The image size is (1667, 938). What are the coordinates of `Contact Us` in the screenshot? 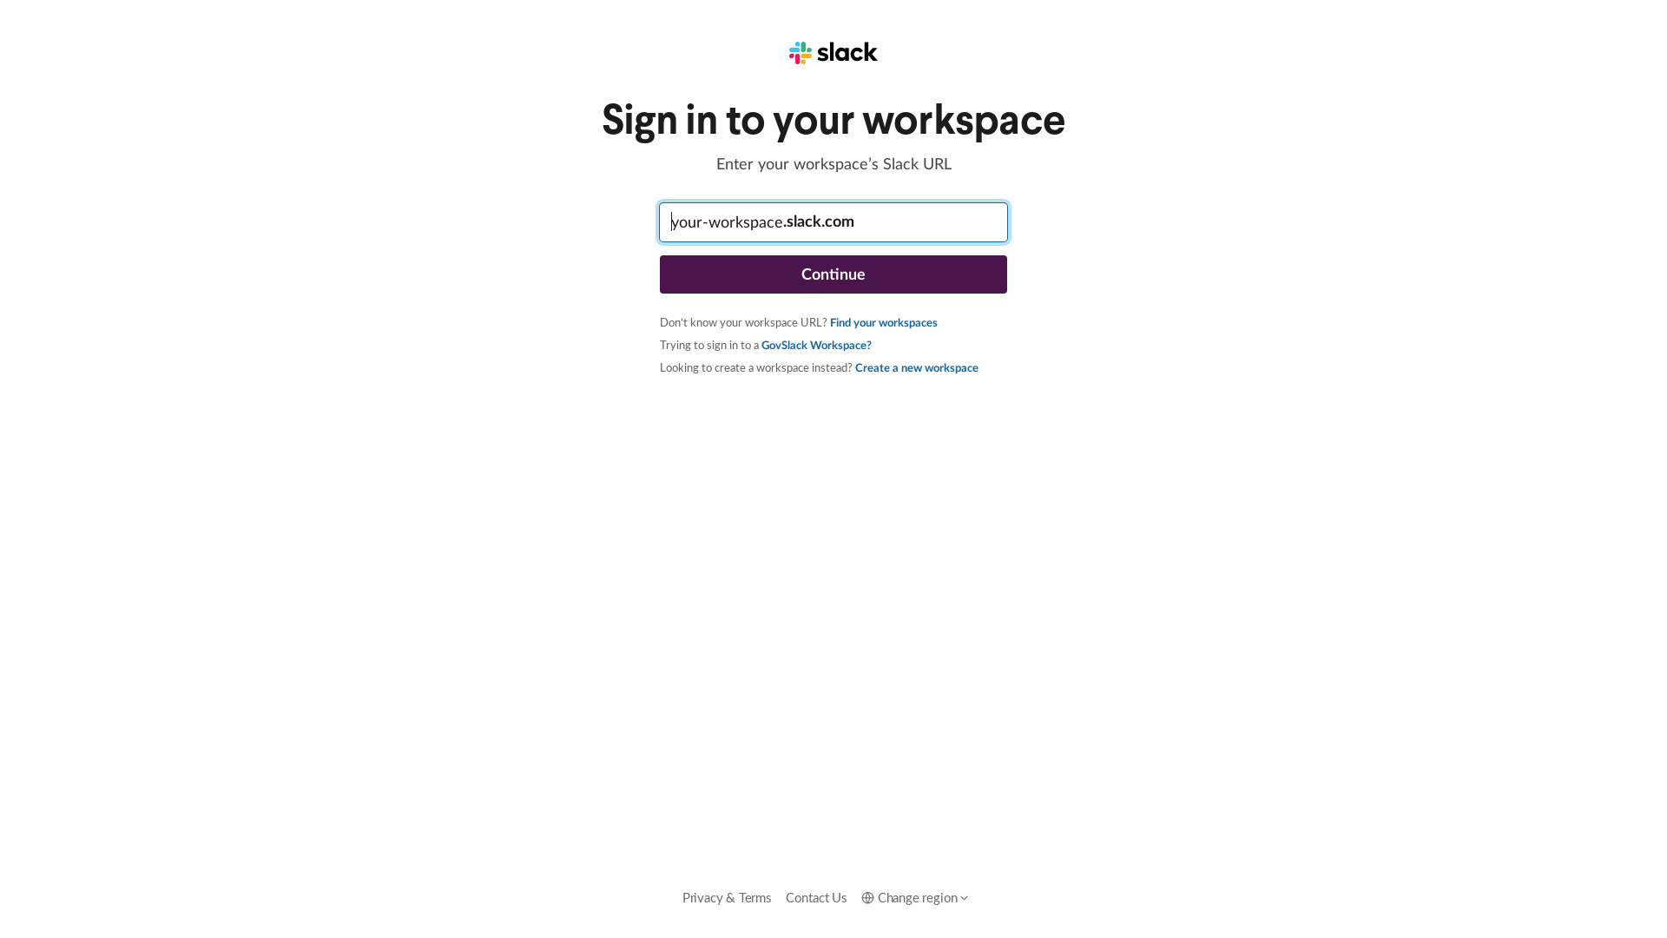 It's located at (816, 897).